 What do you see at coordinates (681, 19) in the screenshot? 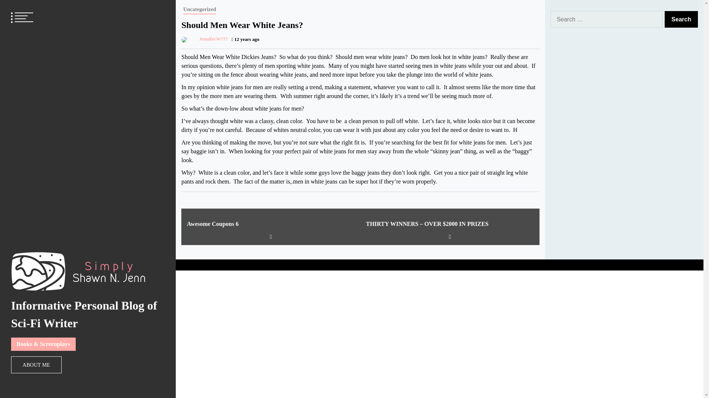
I see `Search` at bounding box center [681, 19].